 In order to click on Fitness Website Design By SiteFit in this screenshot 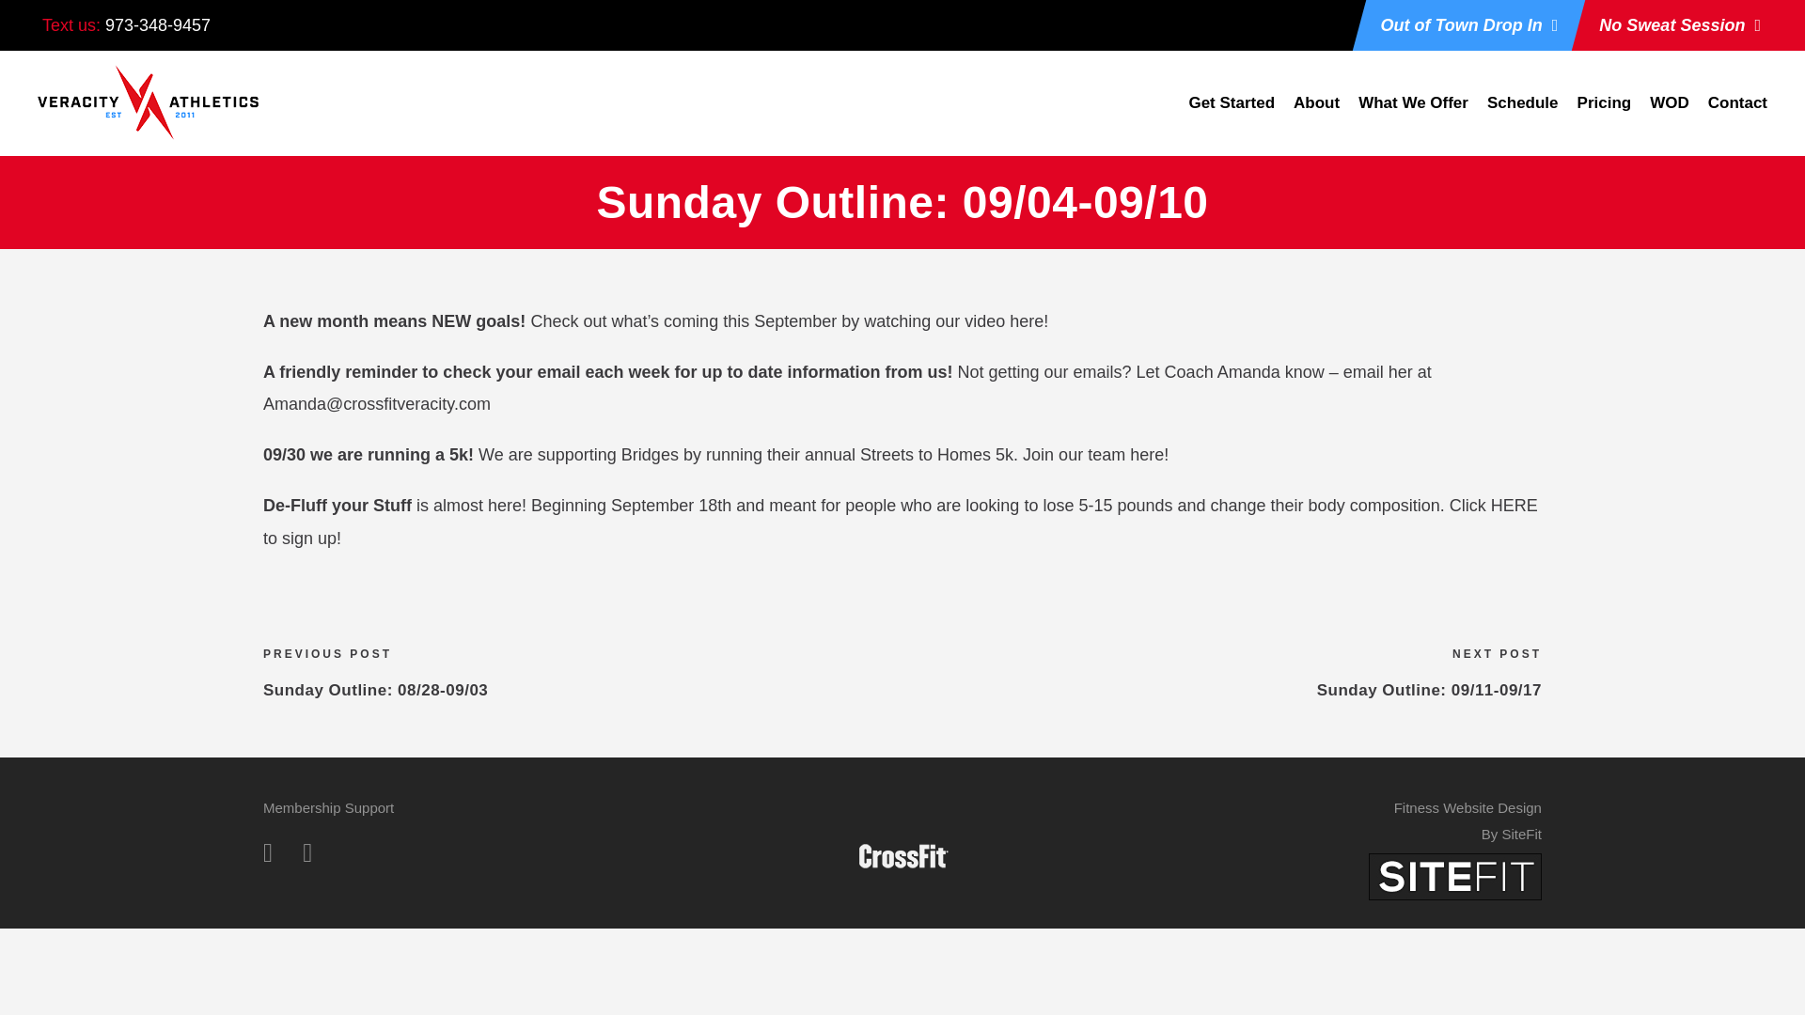, I will do `click(1467, 821)`.